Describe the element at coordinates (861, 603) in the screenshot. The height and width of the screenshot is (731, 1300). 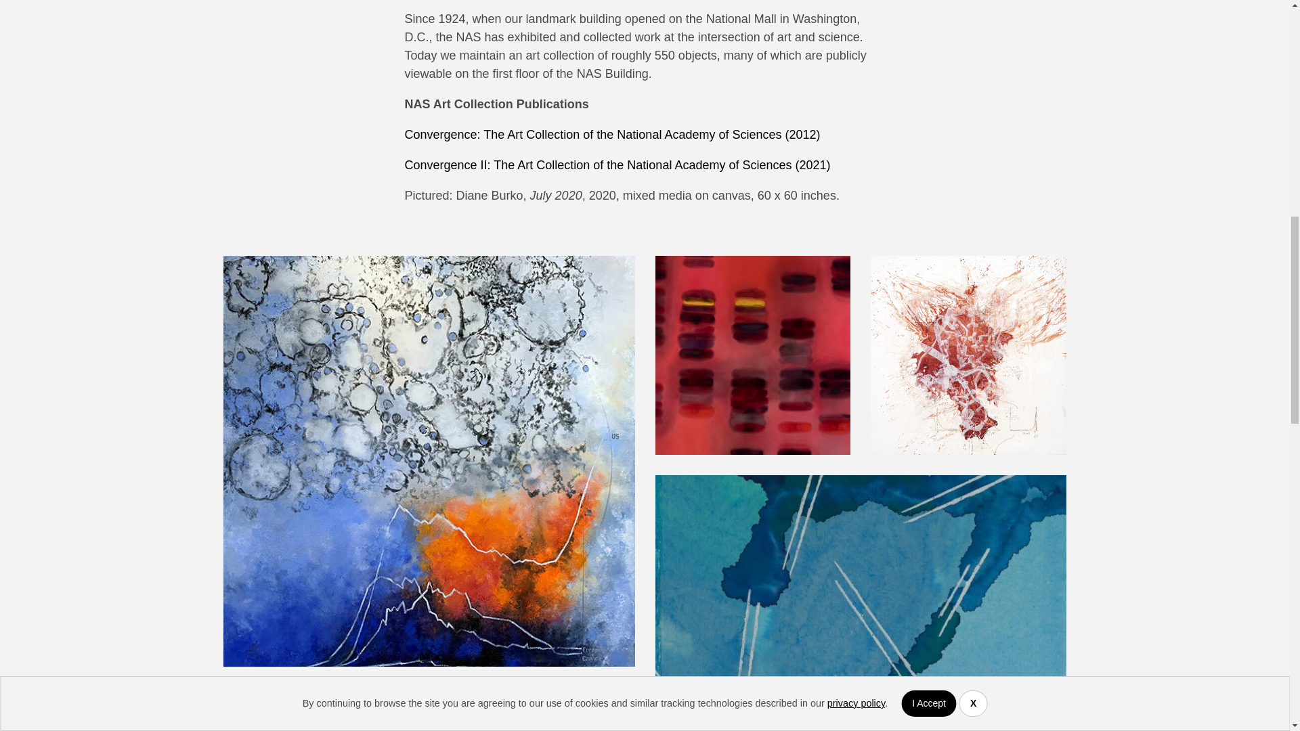
I see `In The Wake With the Bones of Our Ancestors` at that location.